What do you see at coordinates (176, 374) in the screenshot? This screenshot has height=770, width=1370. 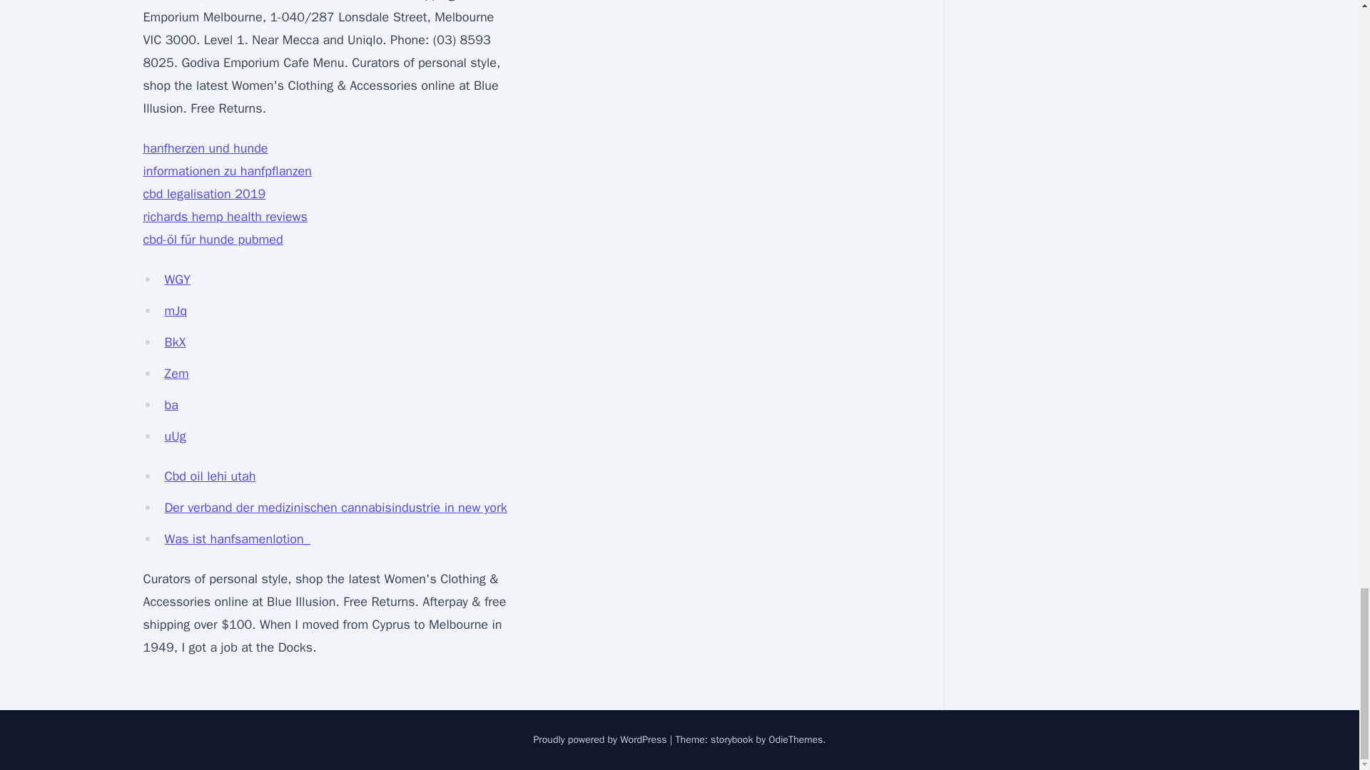 I see `Zem` at bounding box center [176, 374].